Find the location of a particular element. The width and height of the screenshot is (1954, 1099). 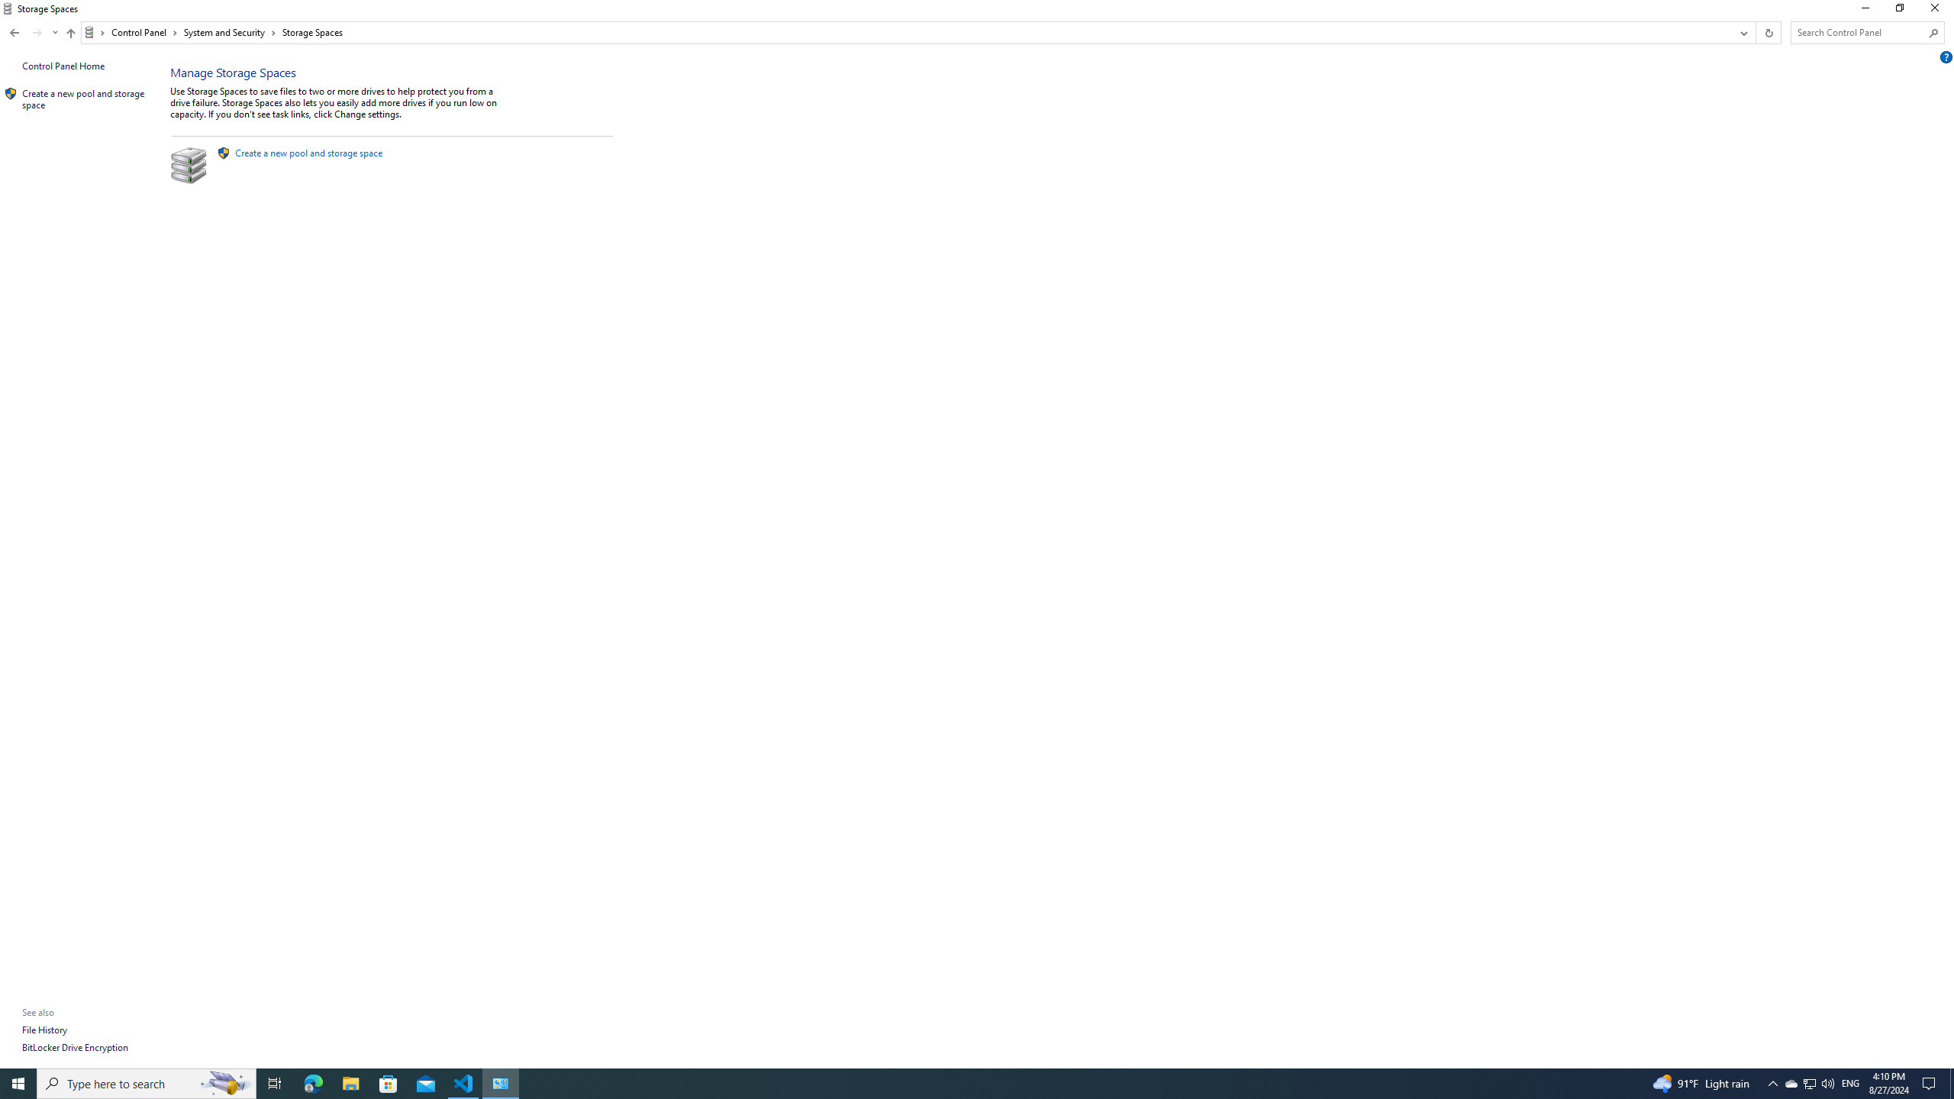

Up band toolbar is located at coordinates (70, 35).